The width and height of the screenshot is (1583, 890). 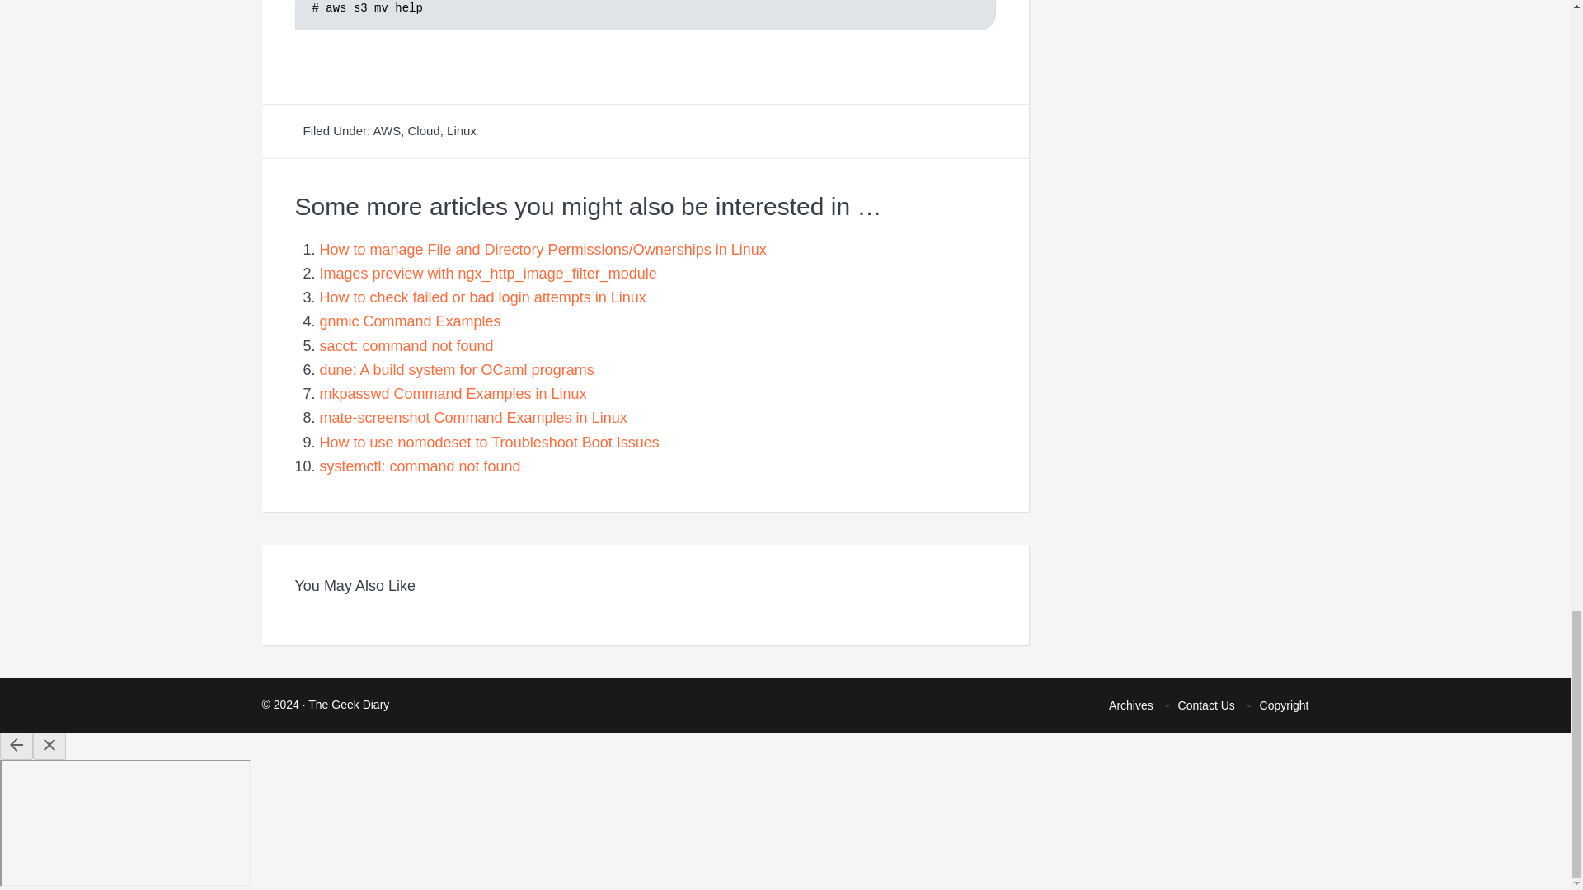 I want to click on Permanent Link tognmic Command Examples, so click(x=411, y=321).